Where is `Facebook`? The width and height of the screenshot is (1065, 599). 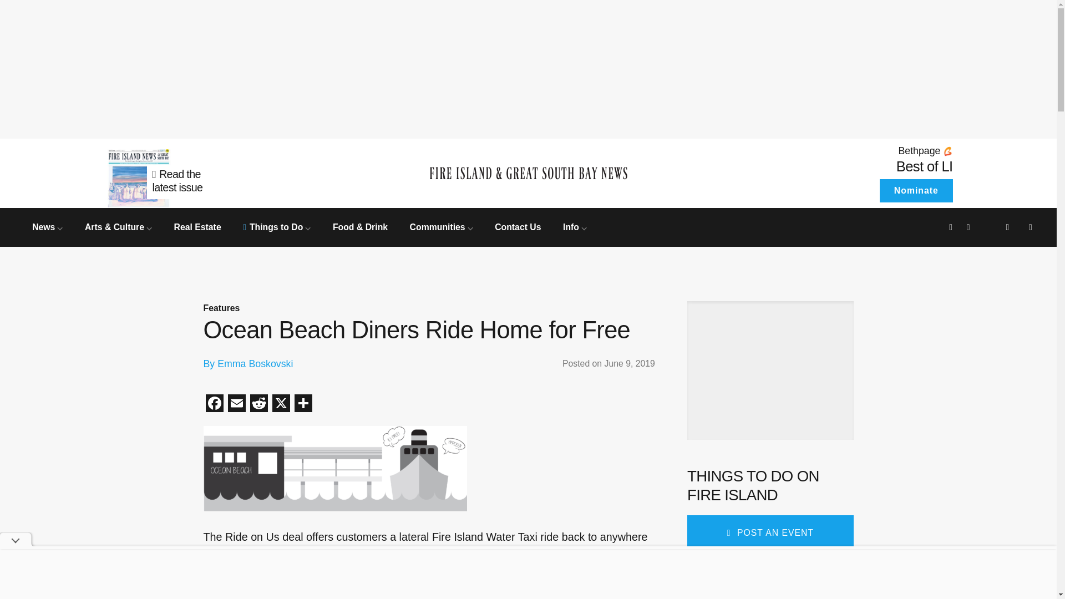 Facebook is located at coordinates (281, 404).